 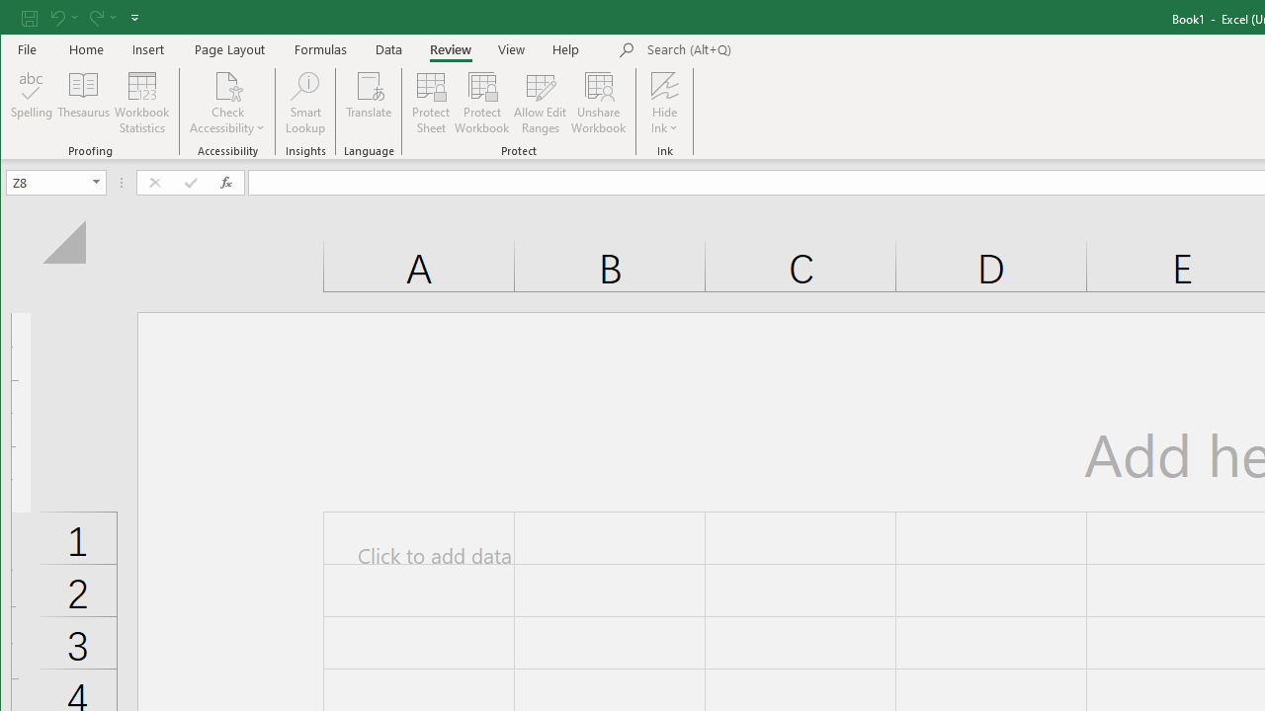 What do you see at coordinates (785, 50) in the screenshot?
I see `Microsoft search` at bounding box center [785, 50].